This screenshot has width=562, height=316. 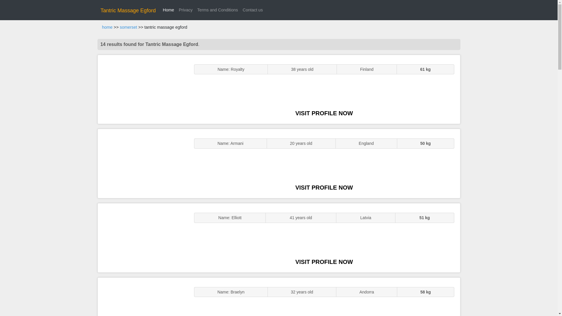 What do you see at coordinates (324, 113) in the screenshot?
I see `VISIT PROFILE NOW` at bounding box center [324, 113].